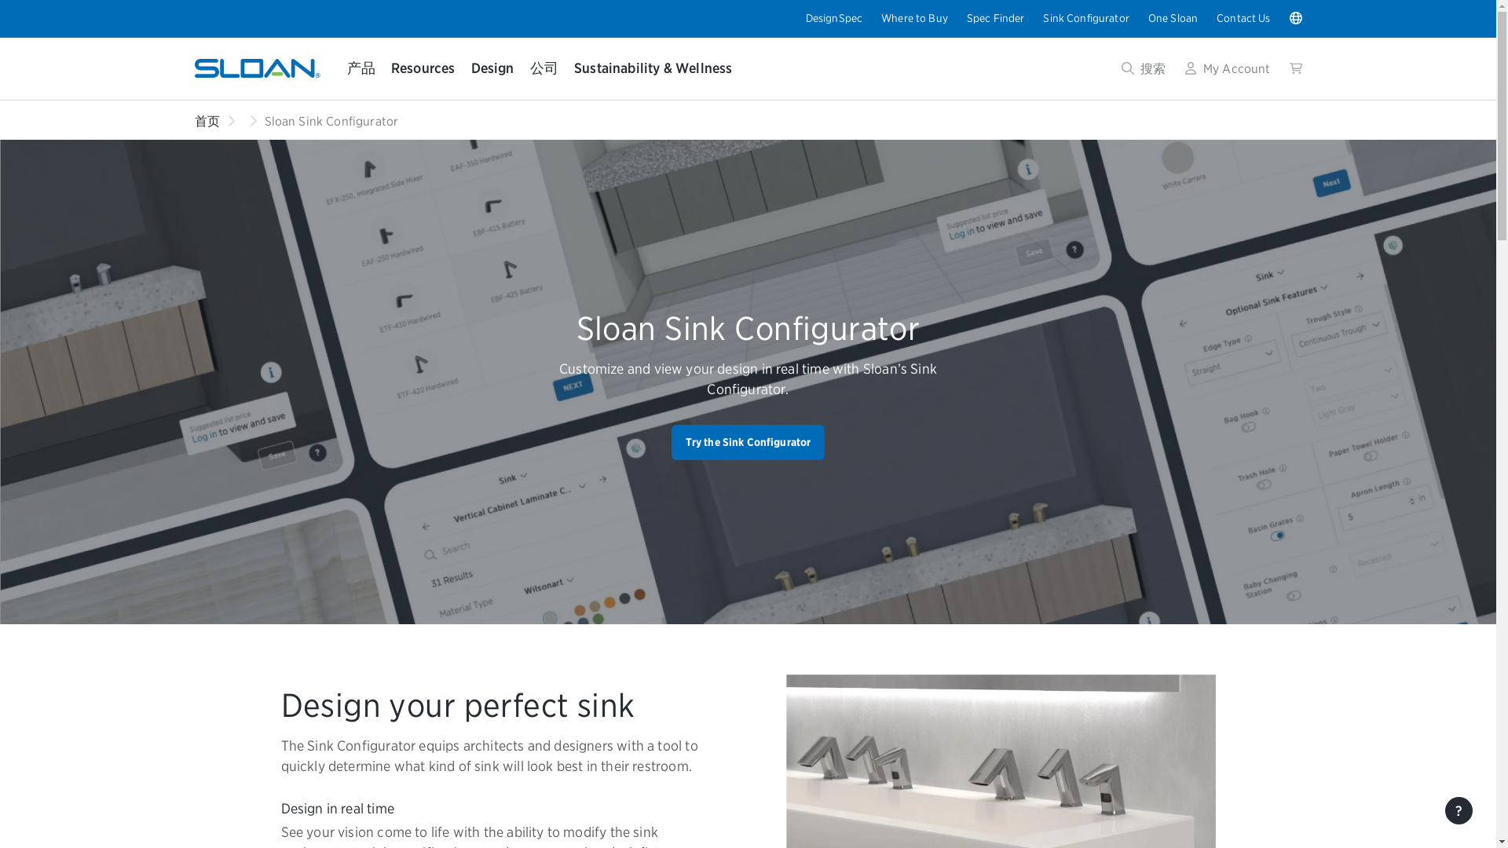  What do you see at coordinates (834, 17) in the screenshot?
I see `DesignSpec` at bounding box center [834, 17].